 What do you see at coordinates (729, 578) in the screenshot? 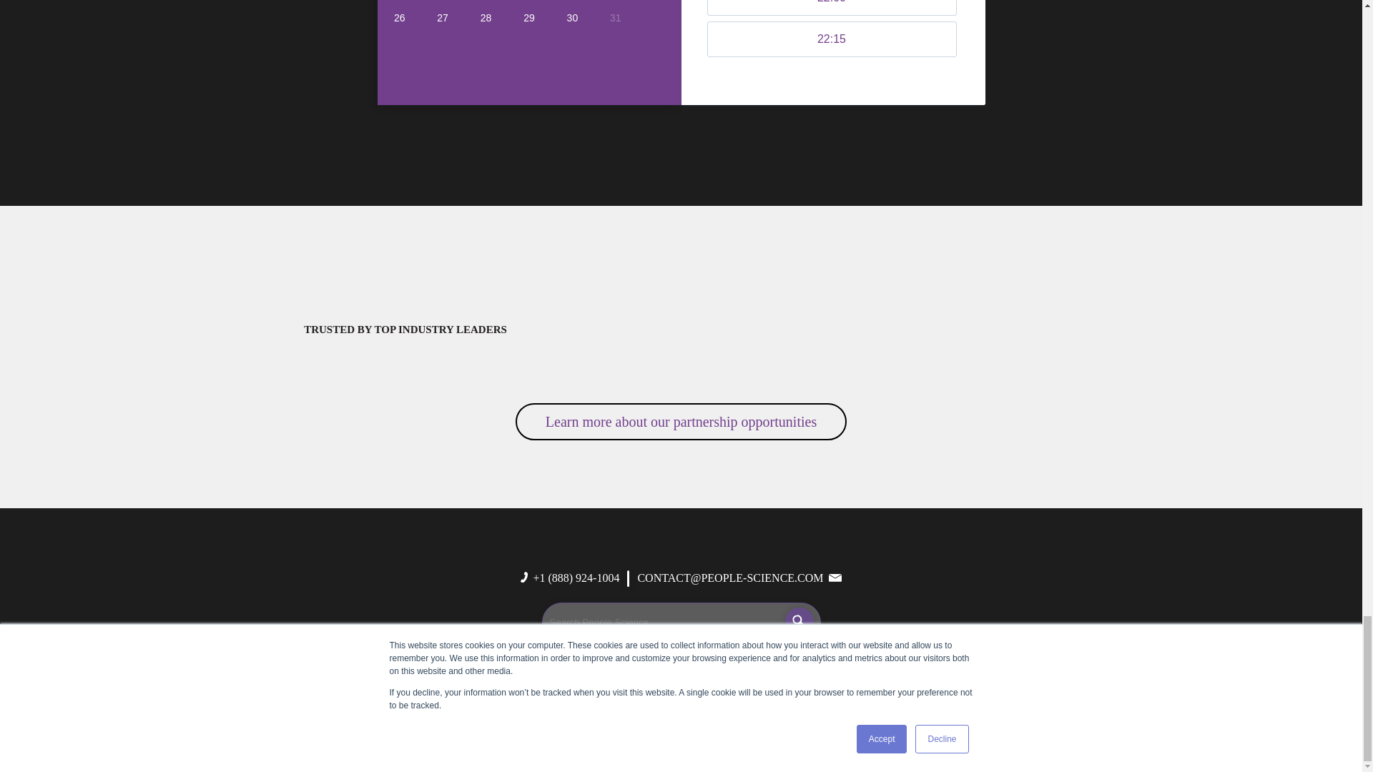
I see `Contact Us by Email` at bounding box center [729, 578].